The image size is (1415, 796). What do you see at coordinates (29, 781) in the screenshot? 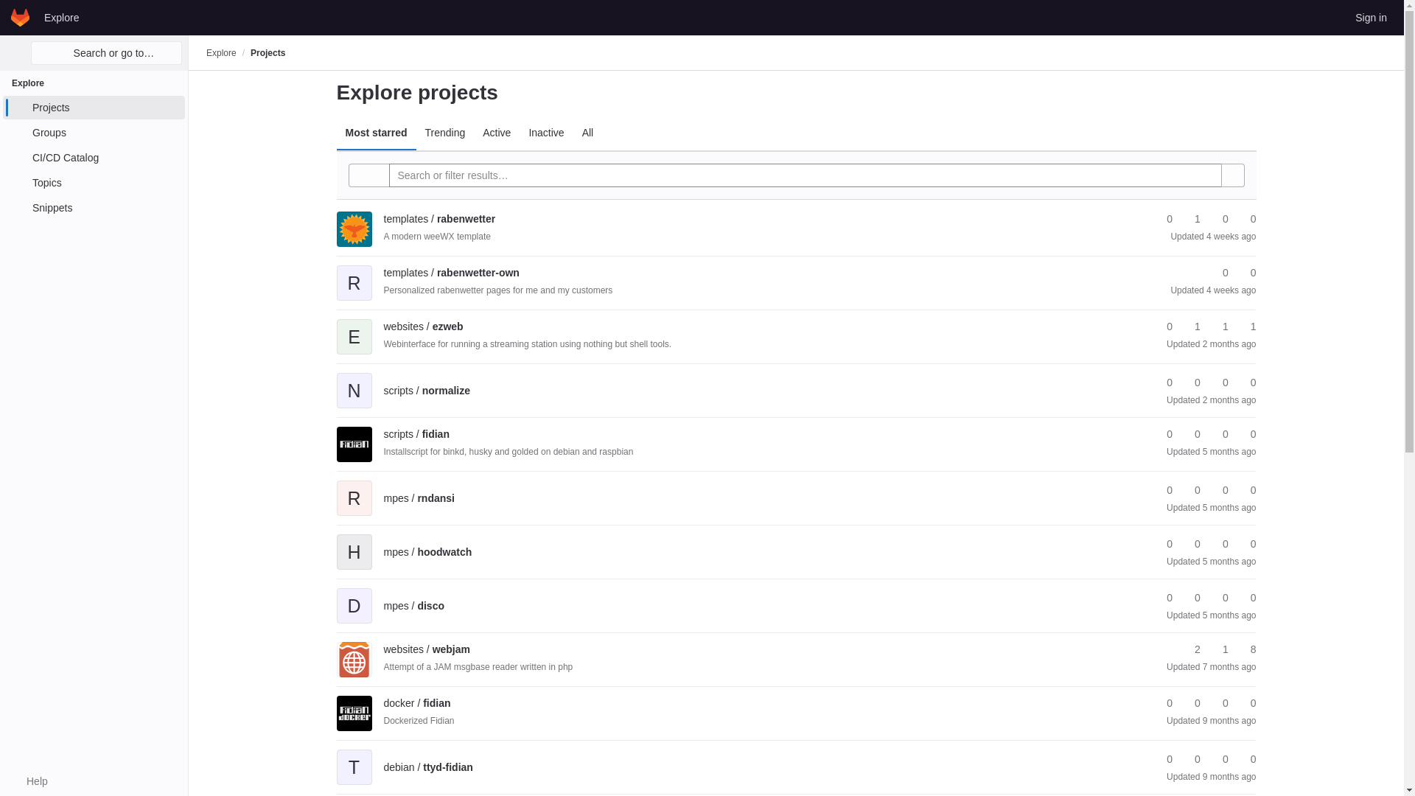
I see `Help` at bounding box center [29, 781].